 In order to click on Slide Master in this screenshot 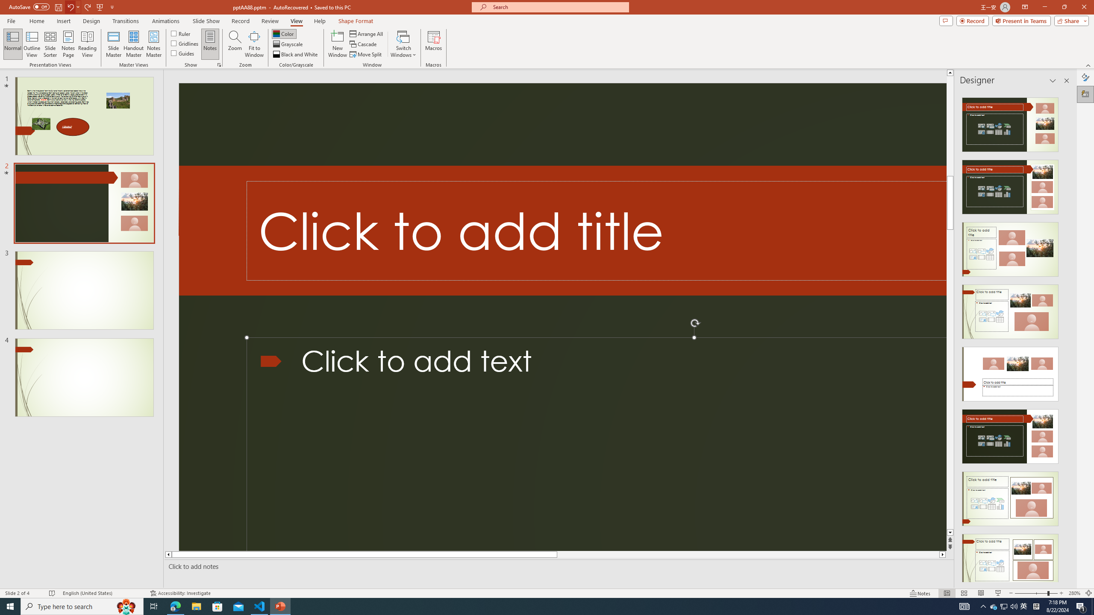, I will do `click(114, 44)`.